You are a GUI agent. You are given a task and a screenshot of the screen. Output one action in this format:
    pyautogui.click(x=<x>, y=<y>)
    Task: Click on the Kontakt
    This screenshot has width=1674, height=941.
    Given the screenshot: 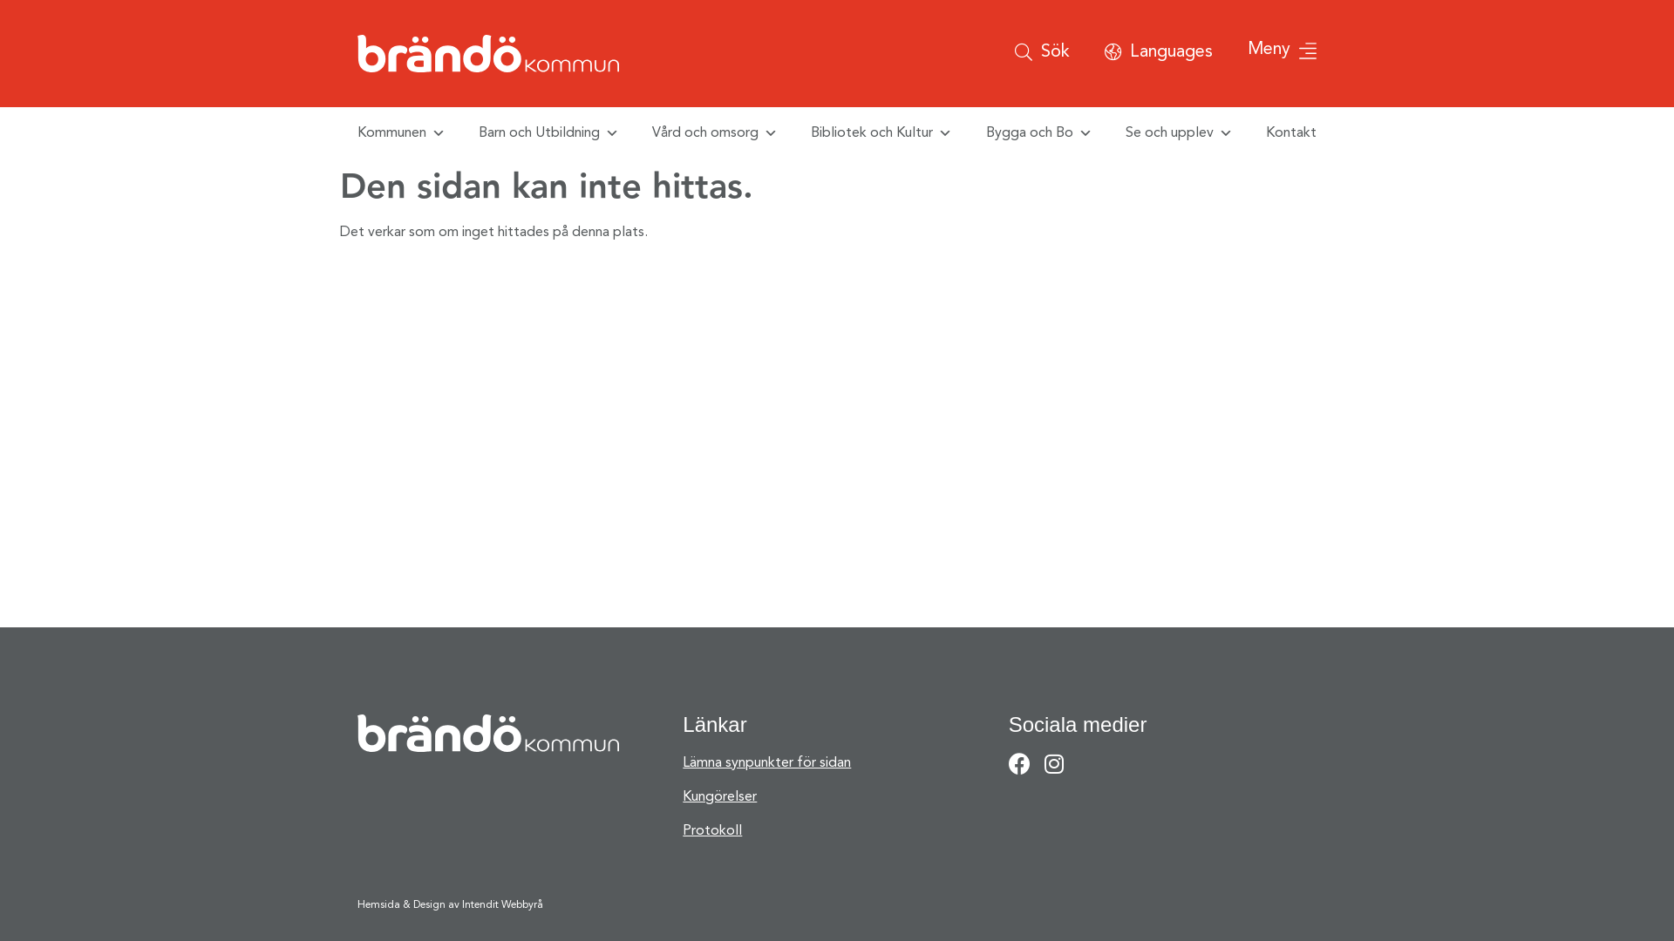 What is the action you would take?
    pyautogui.click(x=1291, y=133)
    